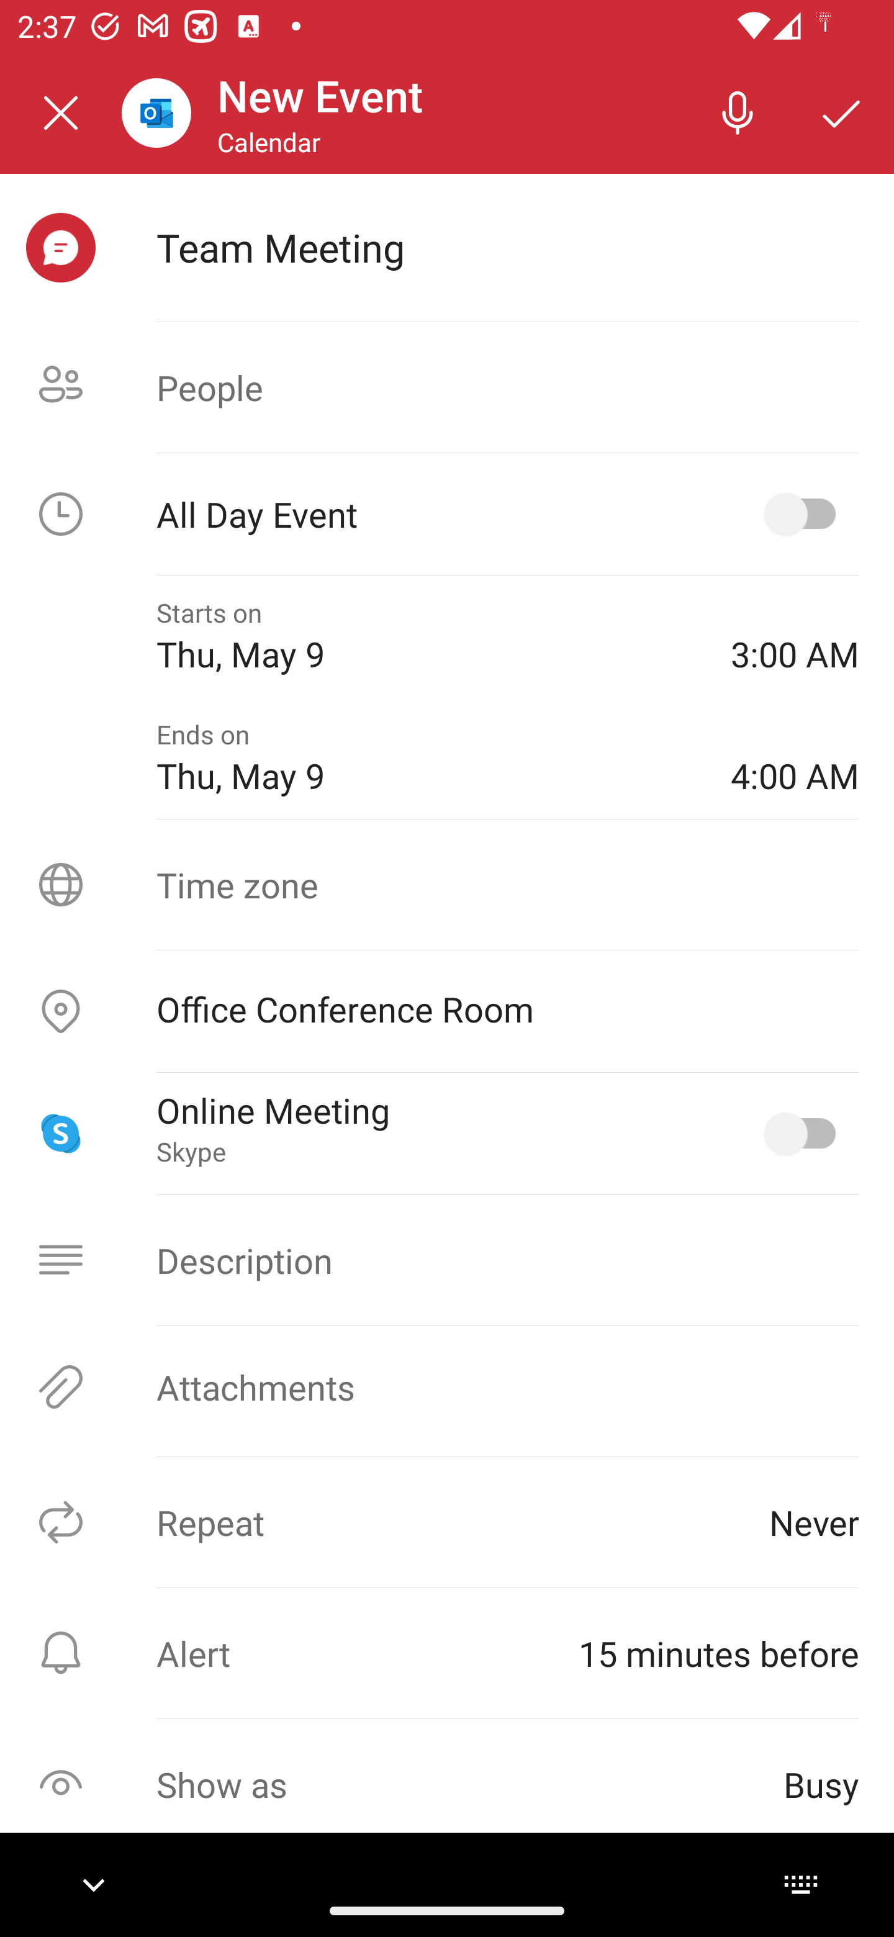 The image size is (894, 1937). Describe the element at coordinates (426, 758) in the screenshot. I see `Ends on Thu, May 9` at that location.